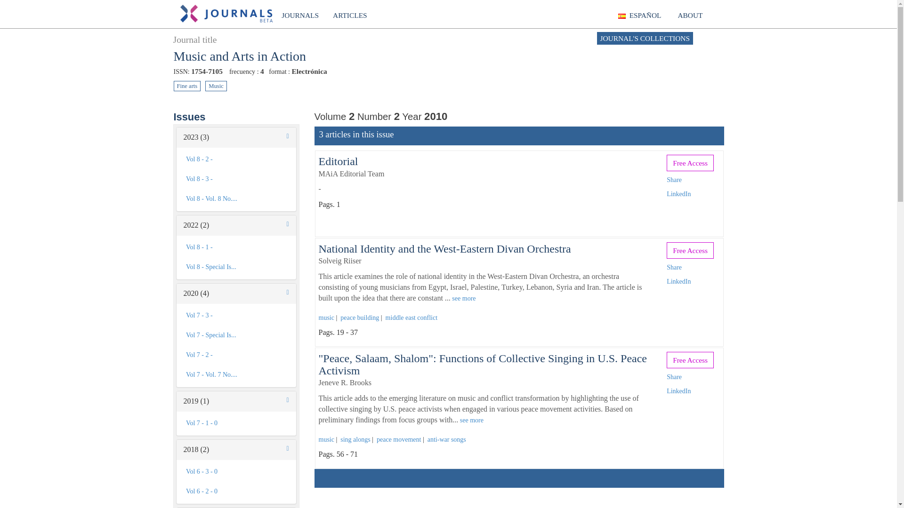 The width and height of the screenshot is (904, 508). Describe the element at coordinates (356, 135) in the screenshot. I see `....` at that location.